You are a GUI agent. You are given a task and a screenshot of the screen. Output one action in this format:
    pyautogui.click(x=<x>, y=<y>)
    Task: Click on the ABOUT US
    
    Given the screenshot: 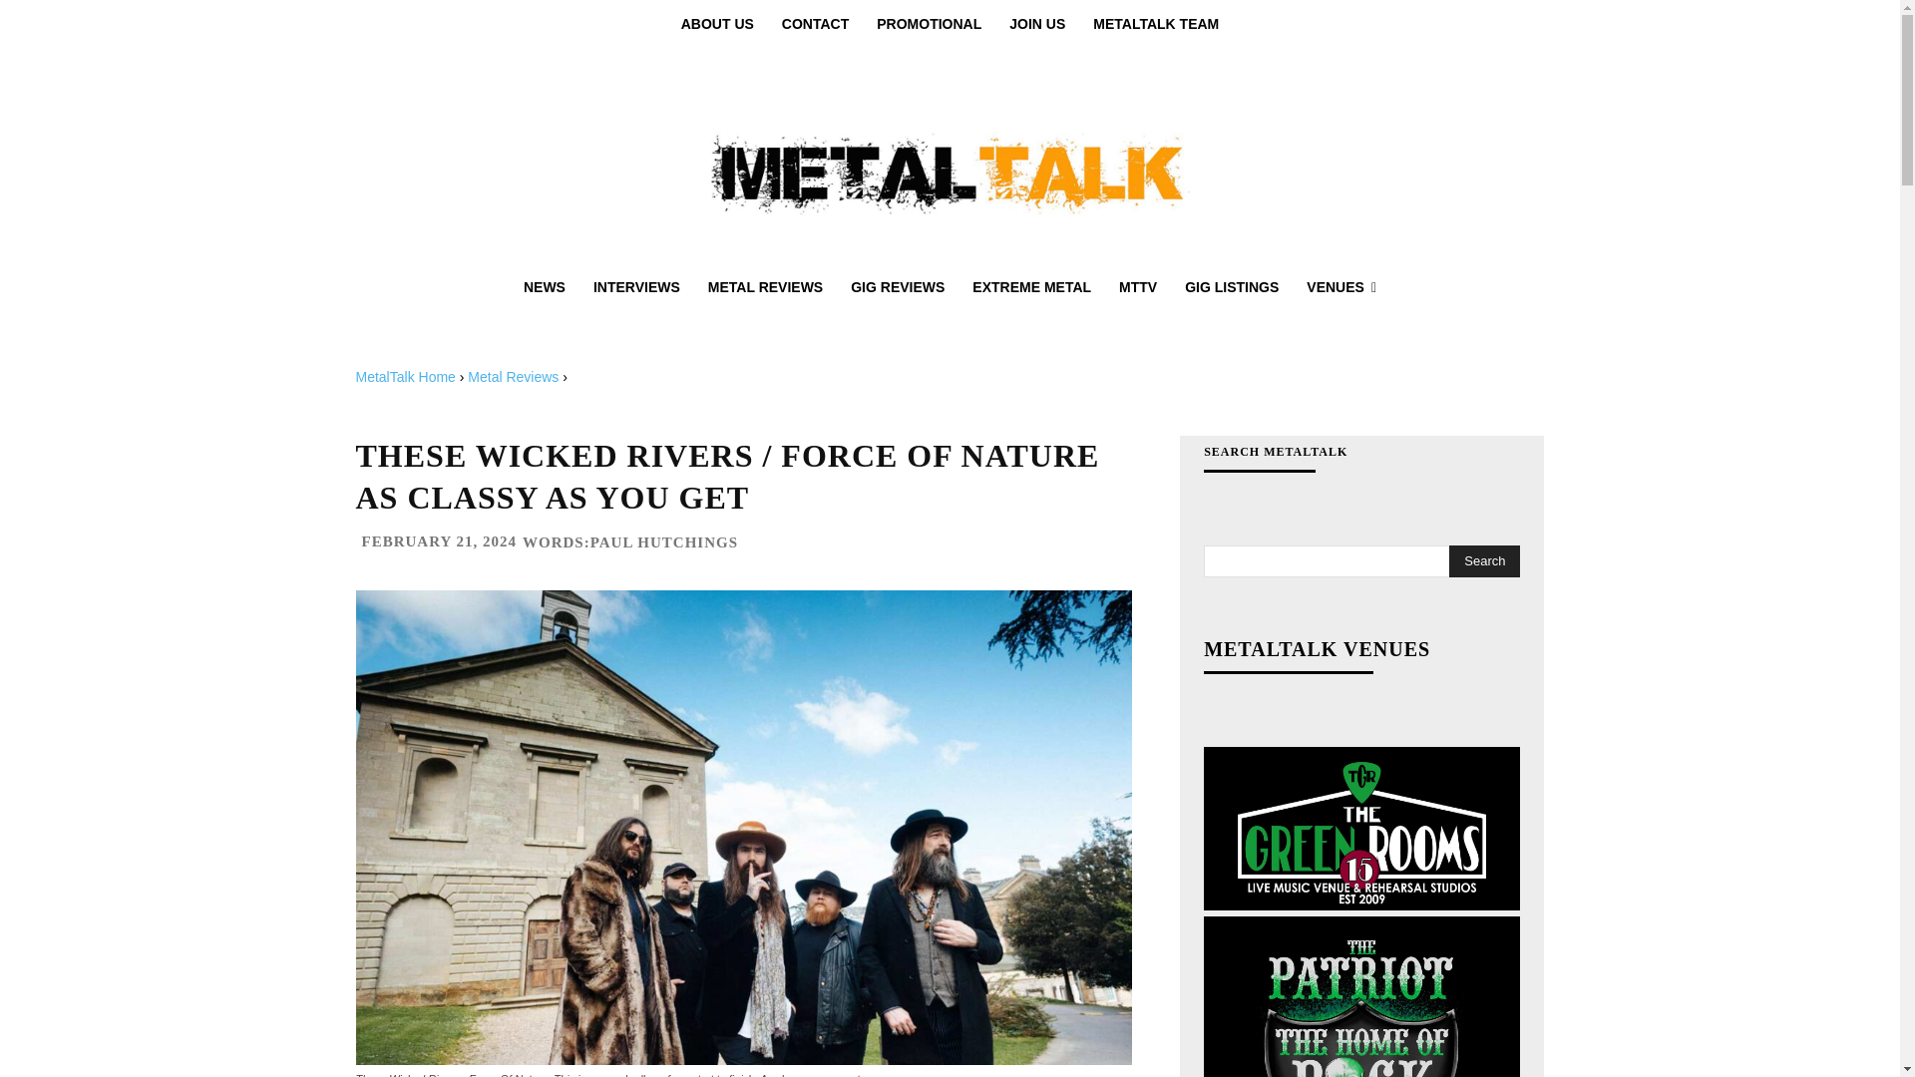 What is the action you would take?
    pyautogui.click(x=716, y=24)
    